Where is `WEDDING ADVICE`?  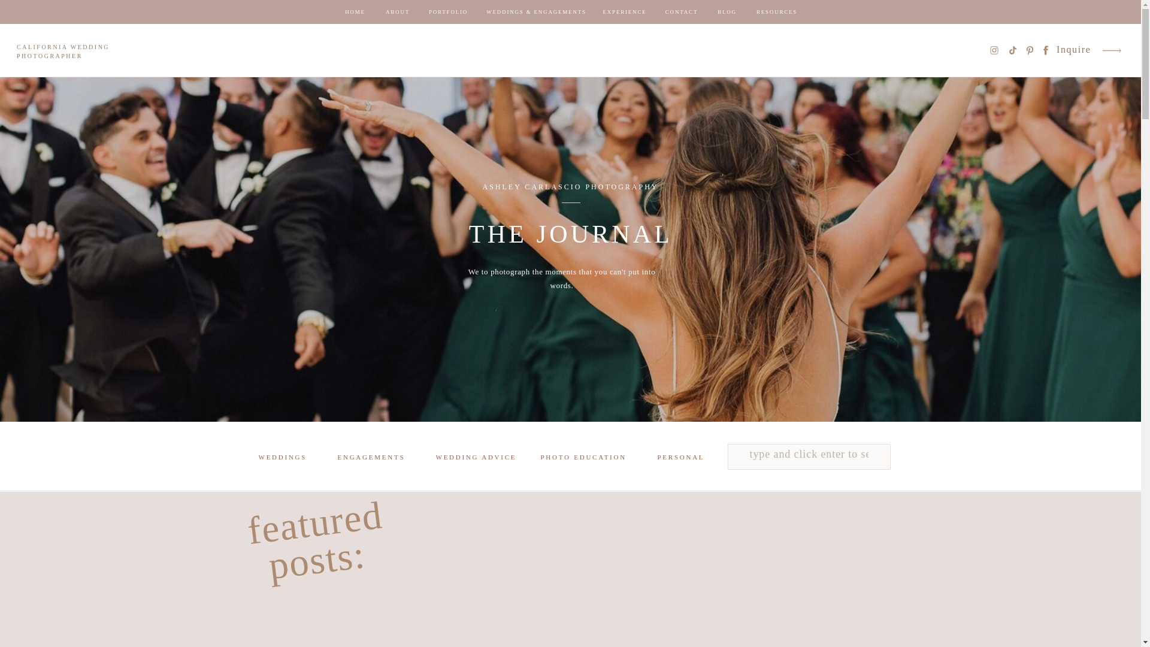
WEDDING ADVICE is located at coordinates (478, 458).